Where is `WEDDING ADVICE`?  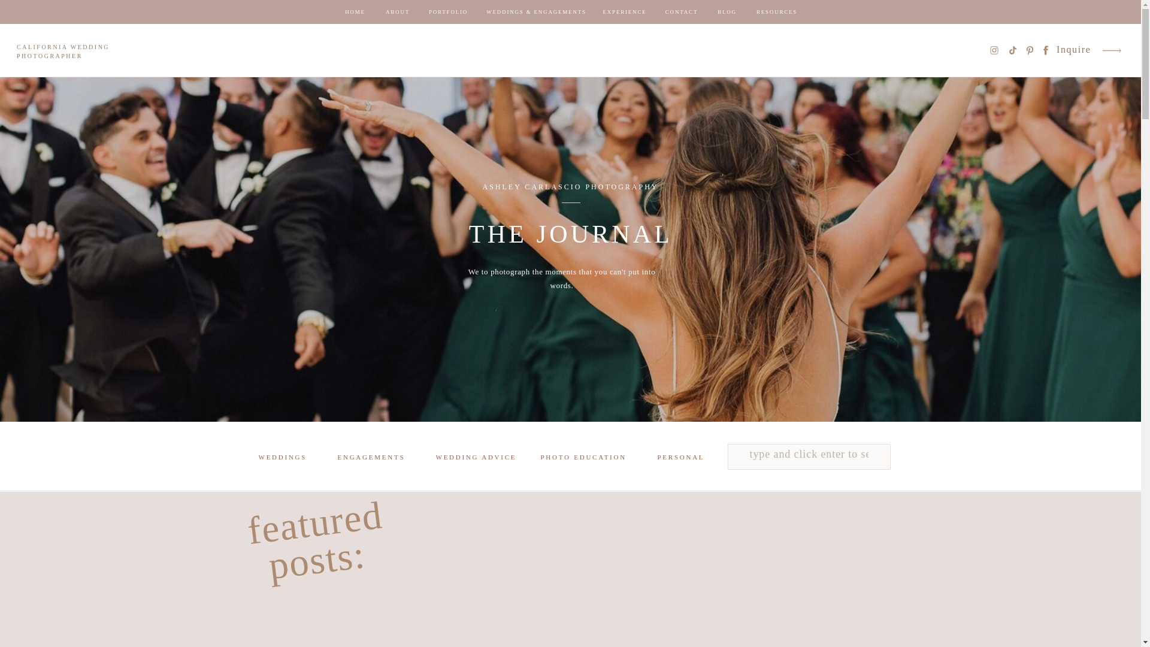
WEDDING ADVICE is located at coordinates (478, 458).